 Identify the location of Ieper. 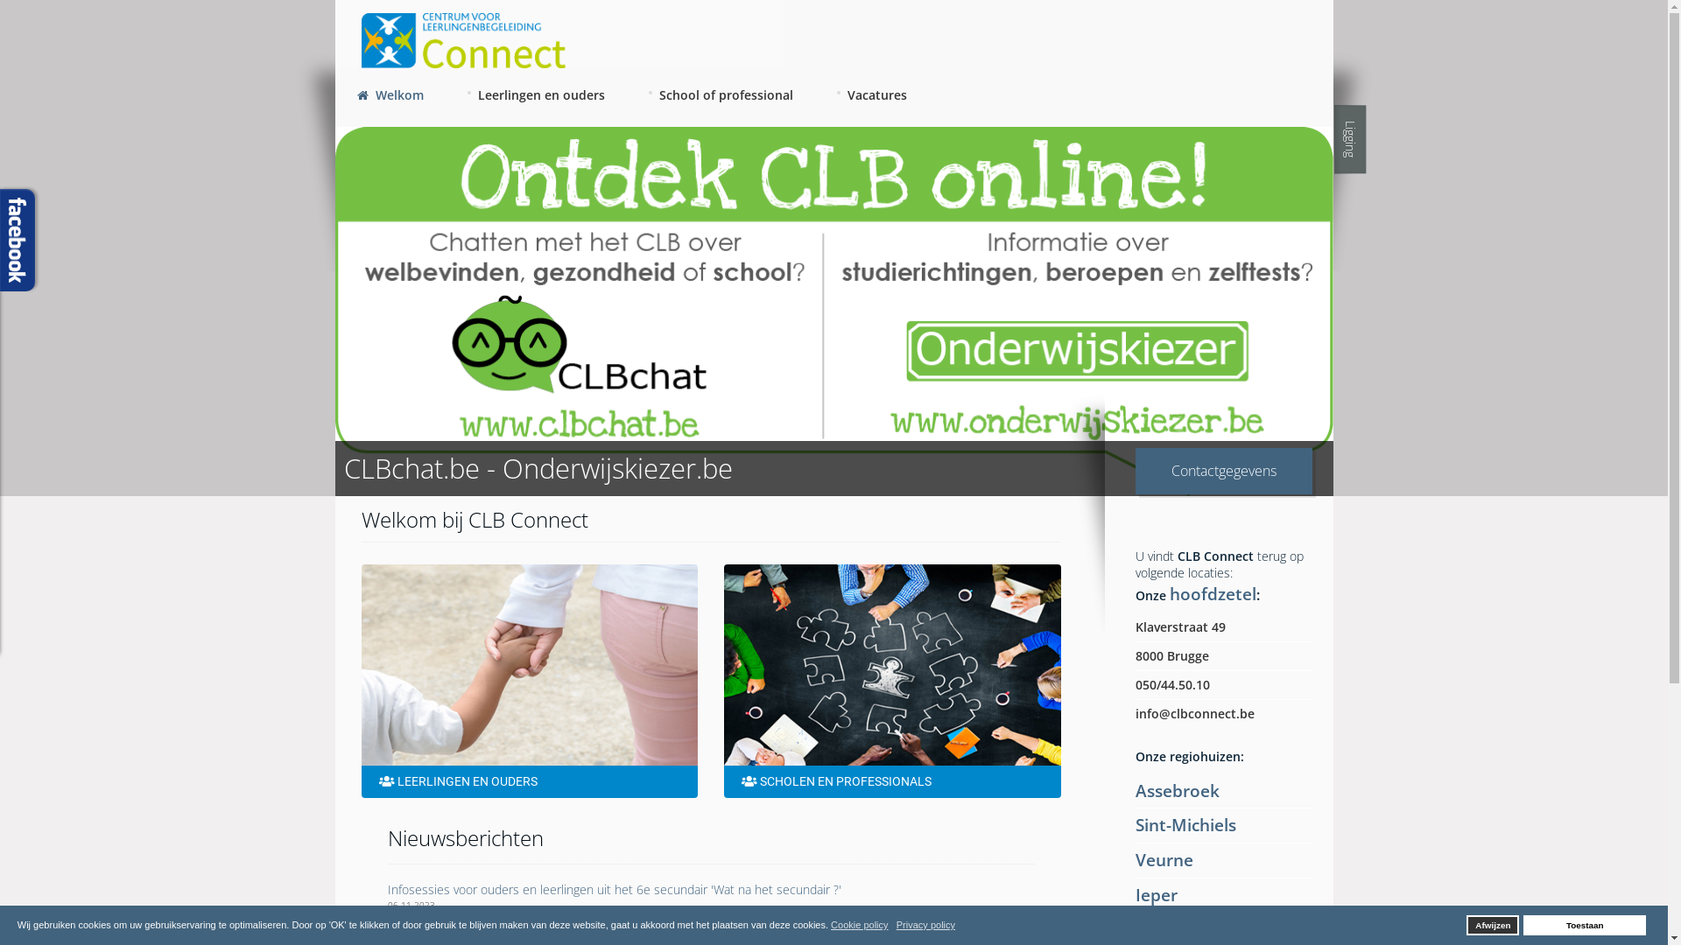
(1157, 894).